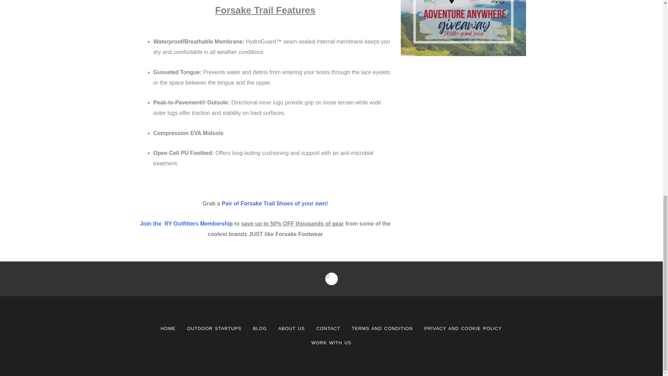 This screenshot has width=668, height=376. What do you see at coordinates (292, 329) in the screenshot?
I see `ABOUT US` at bounding box center [292, 329].